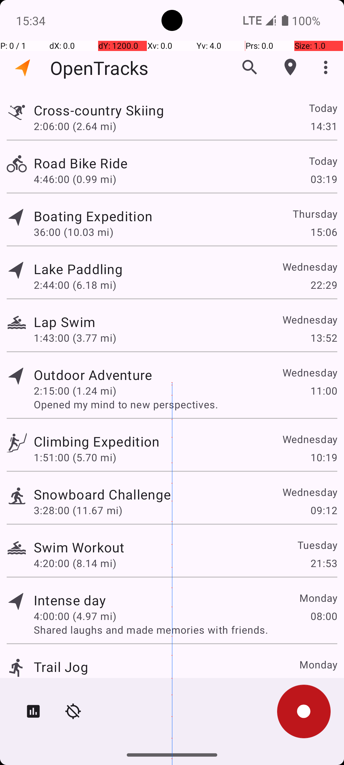 The height and width of the screenshot is (765, 344). What do you see at coordinates (102, 494) in the screenshot?
I see `Snowboard Challenge` at bounding box center [102, 494].